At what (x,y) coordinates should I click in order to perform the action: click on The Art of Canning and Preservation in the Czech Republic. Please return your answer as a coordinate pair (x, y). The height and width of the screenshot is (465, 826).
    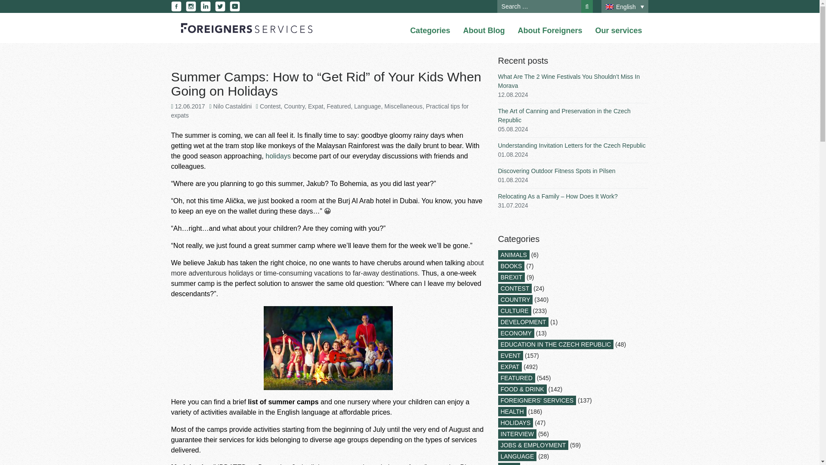
    Looking at the image, I should click on (564, 115).